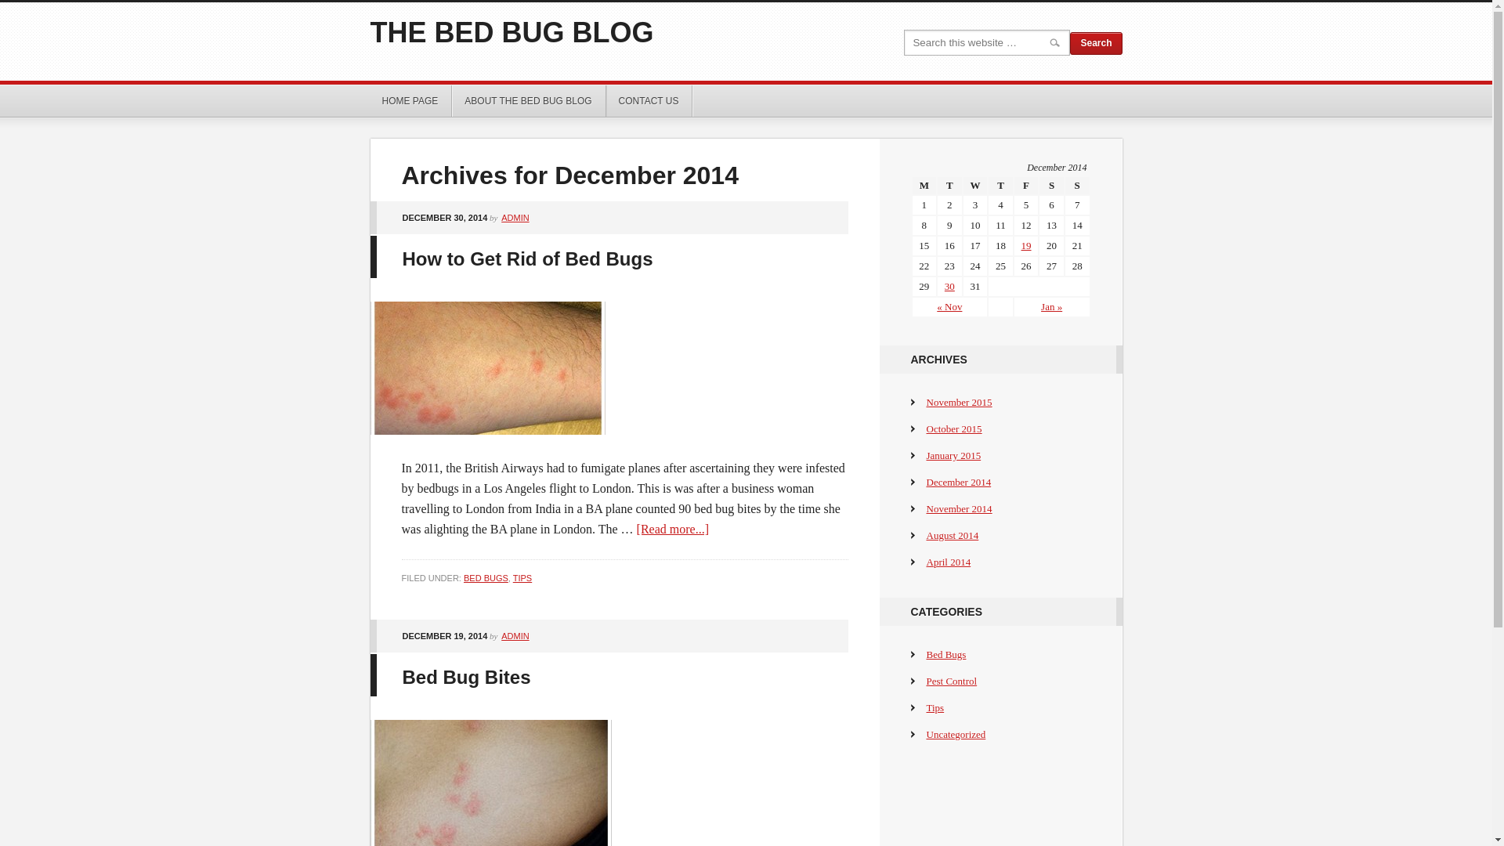 This screenshot has width=1504, height=846. I want to click on 30, so click(949, 287).